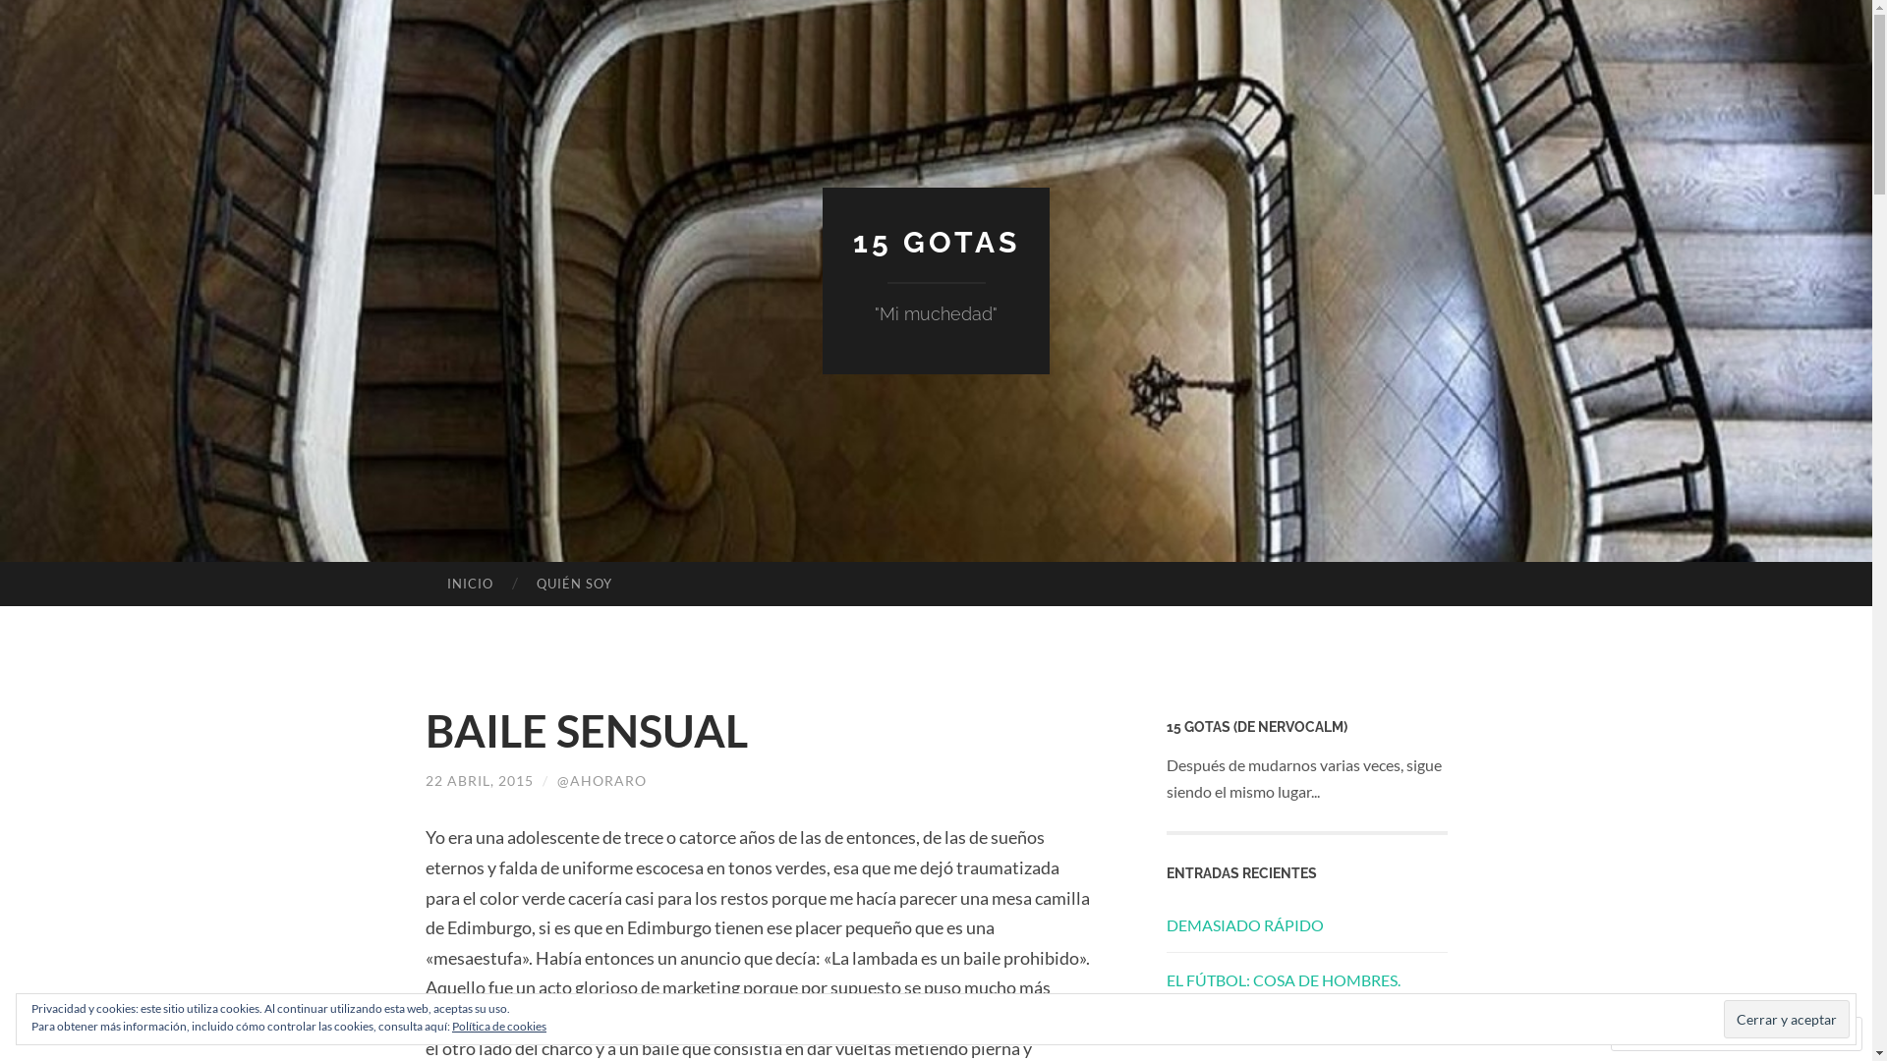 The width and height of the screenshot is (1887, 1061). What do you see at coordinates (1787, 1019) in the screenshot?
I see `Cerrar y aceptar` at bounding box center [1787, 1019].